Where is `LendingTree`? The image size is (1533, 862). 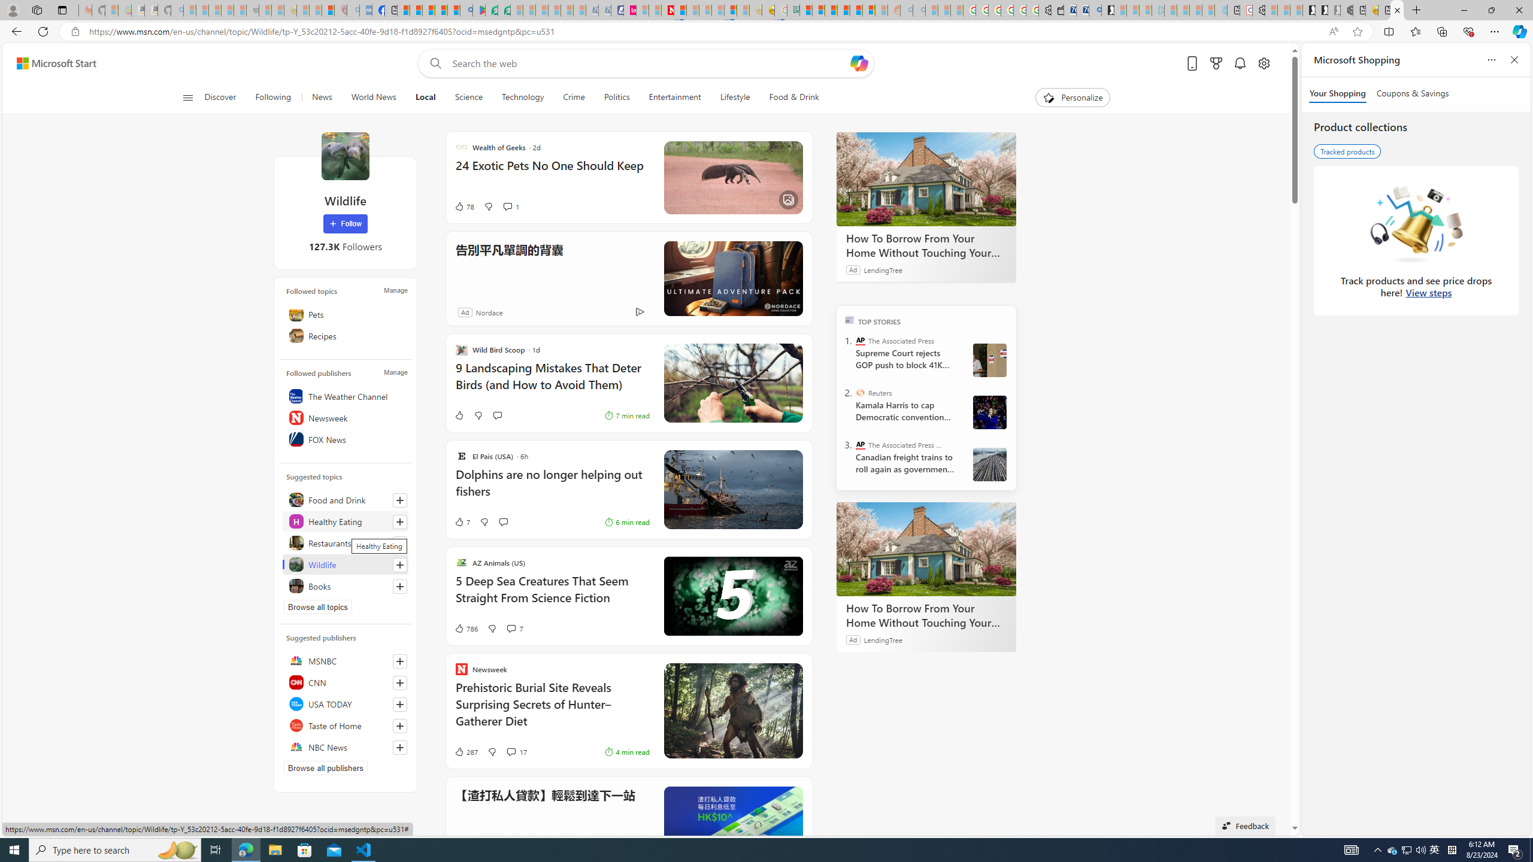 LendingTree is located at coordinates (883, 639).